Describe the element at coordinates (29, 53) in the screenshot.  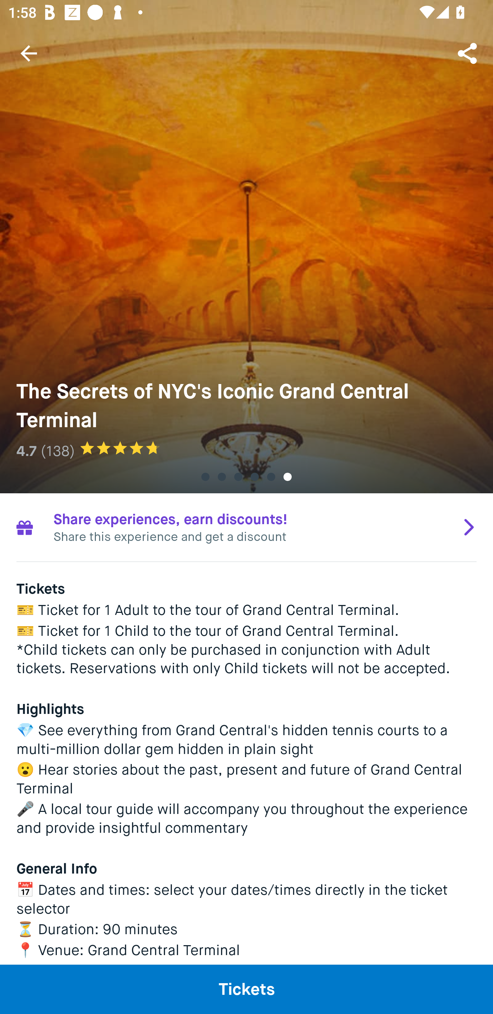
I see `Navigate up` at that location.